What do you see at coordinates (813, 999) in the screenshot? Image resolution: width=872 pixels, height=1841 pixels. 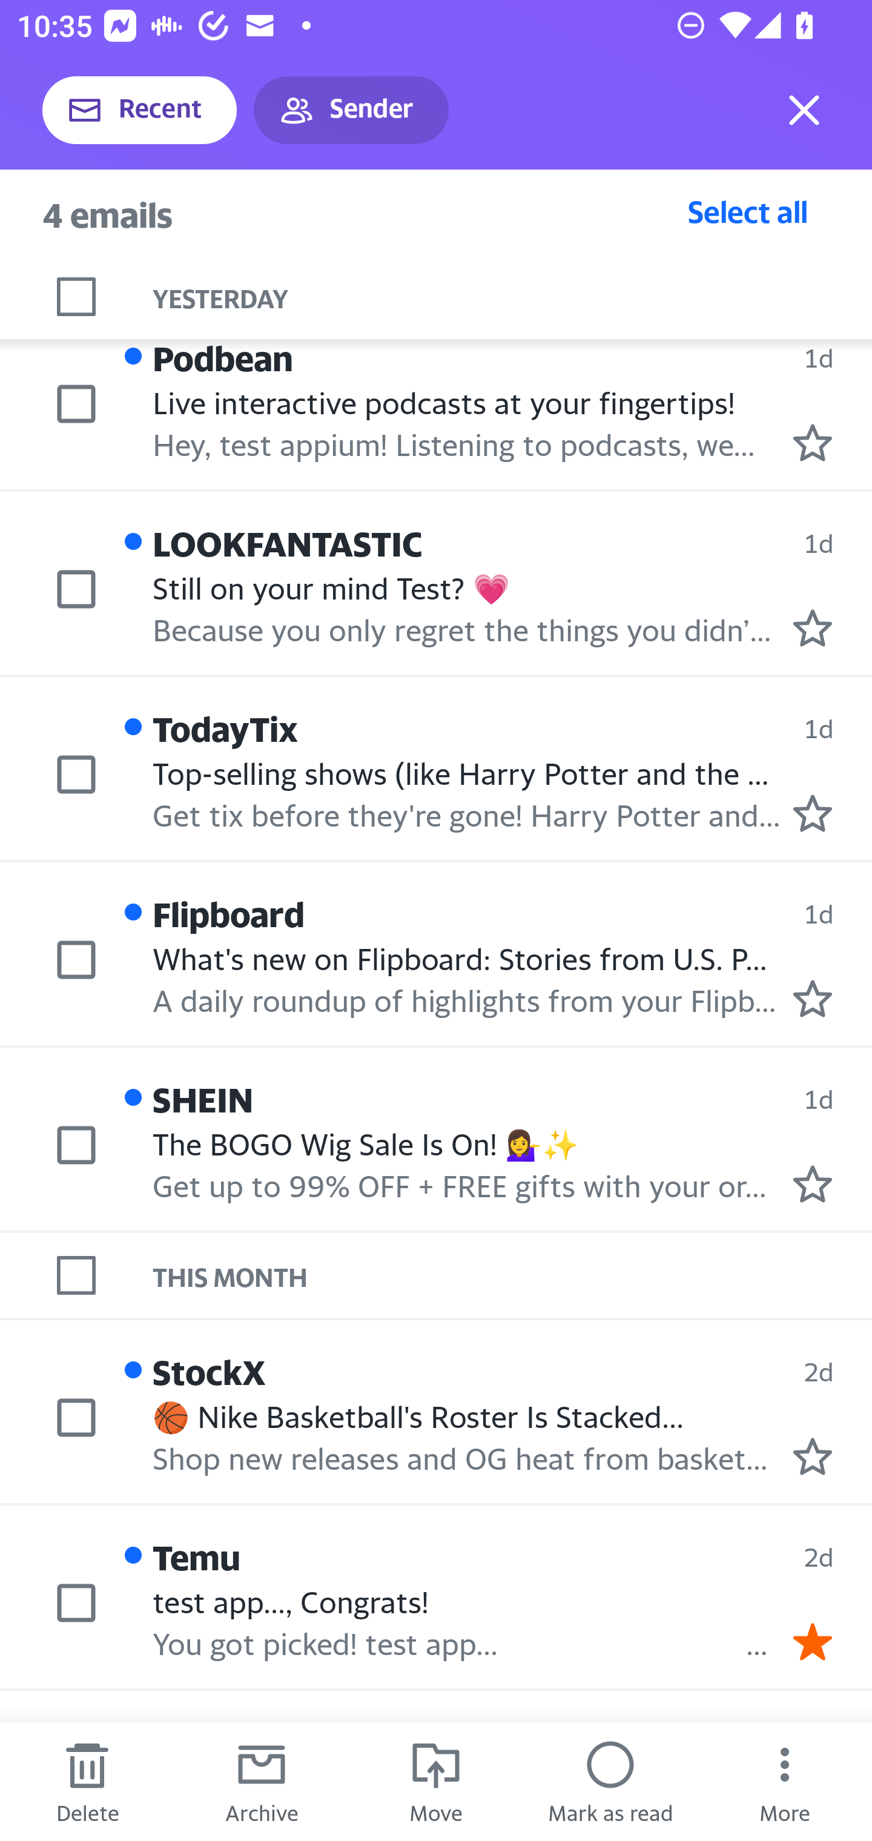 I see `Mark as starred.` at bounding box center [813, 999].